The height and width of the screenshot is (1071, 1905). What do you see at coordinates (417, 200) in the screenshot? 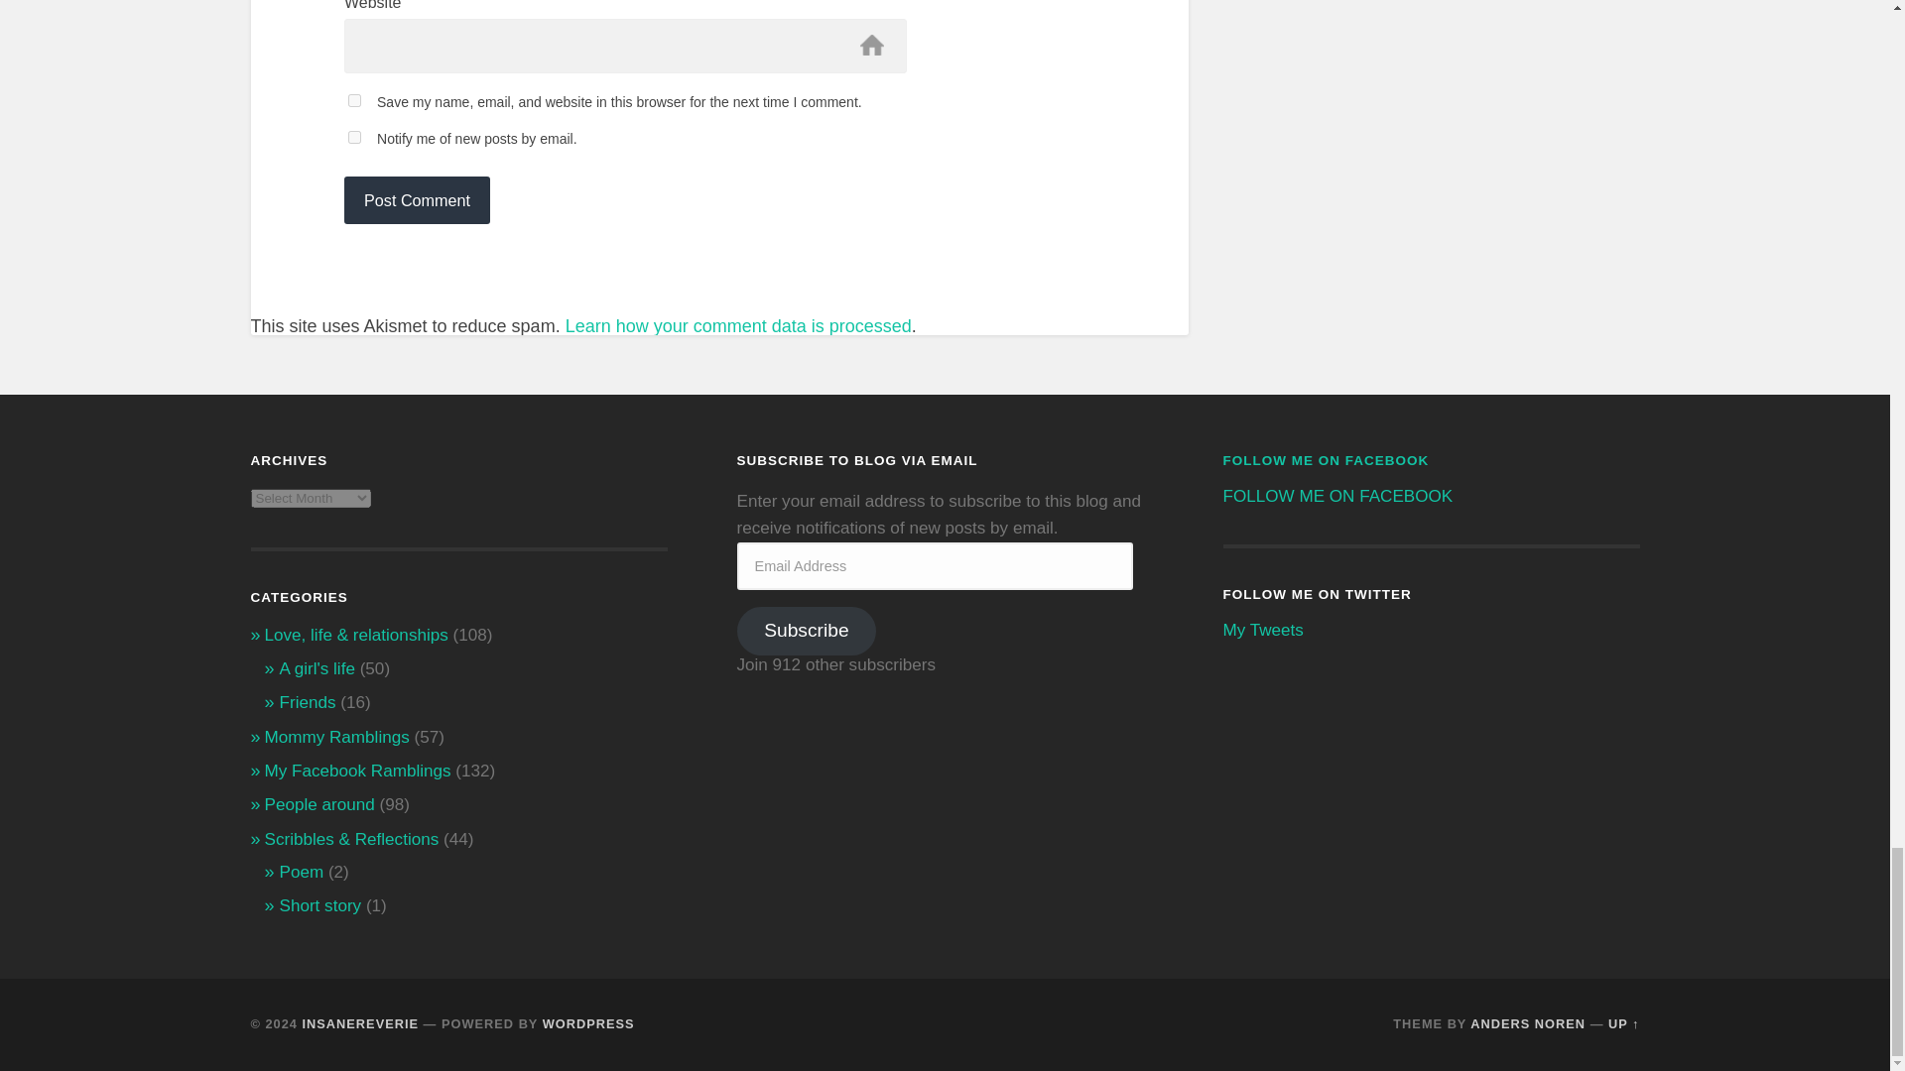
I see `Post Comment` at bounding box center [417, 200].